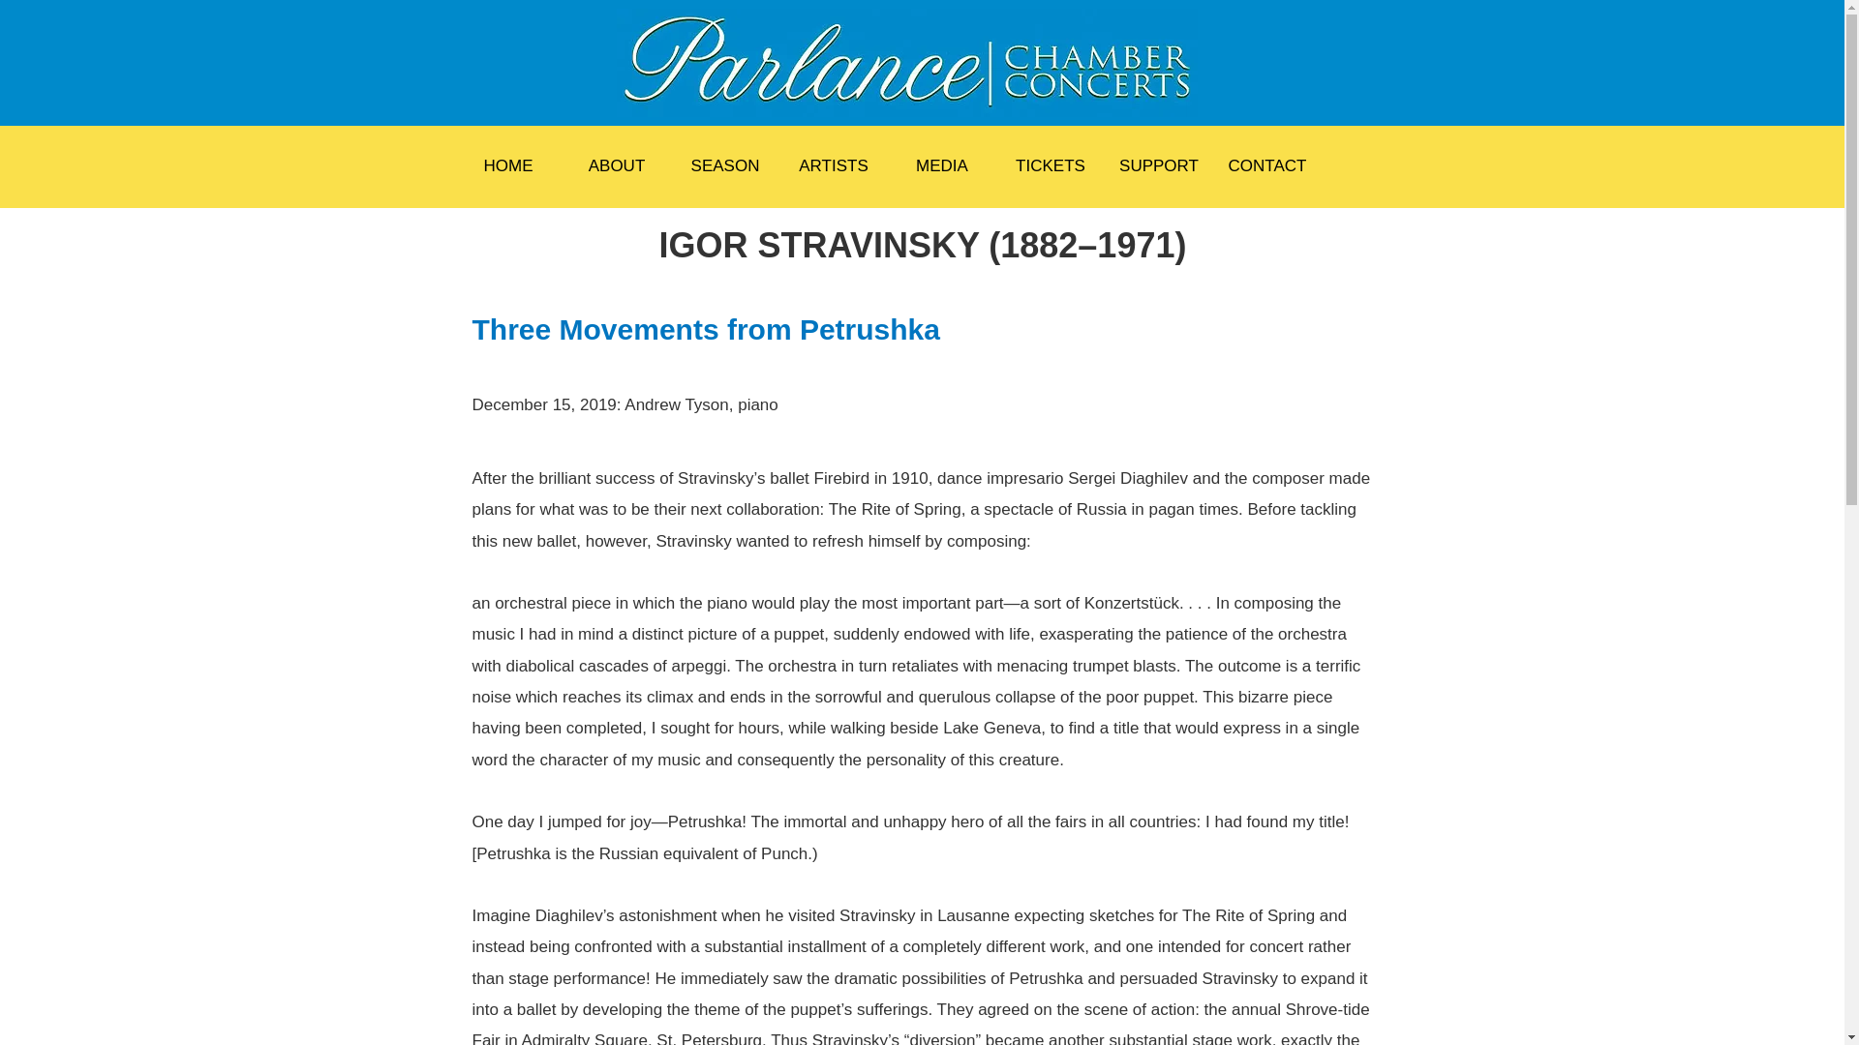  Describe the element at coordinates (1267, 165) in the screenshot. I see `CONTACT` at that location.